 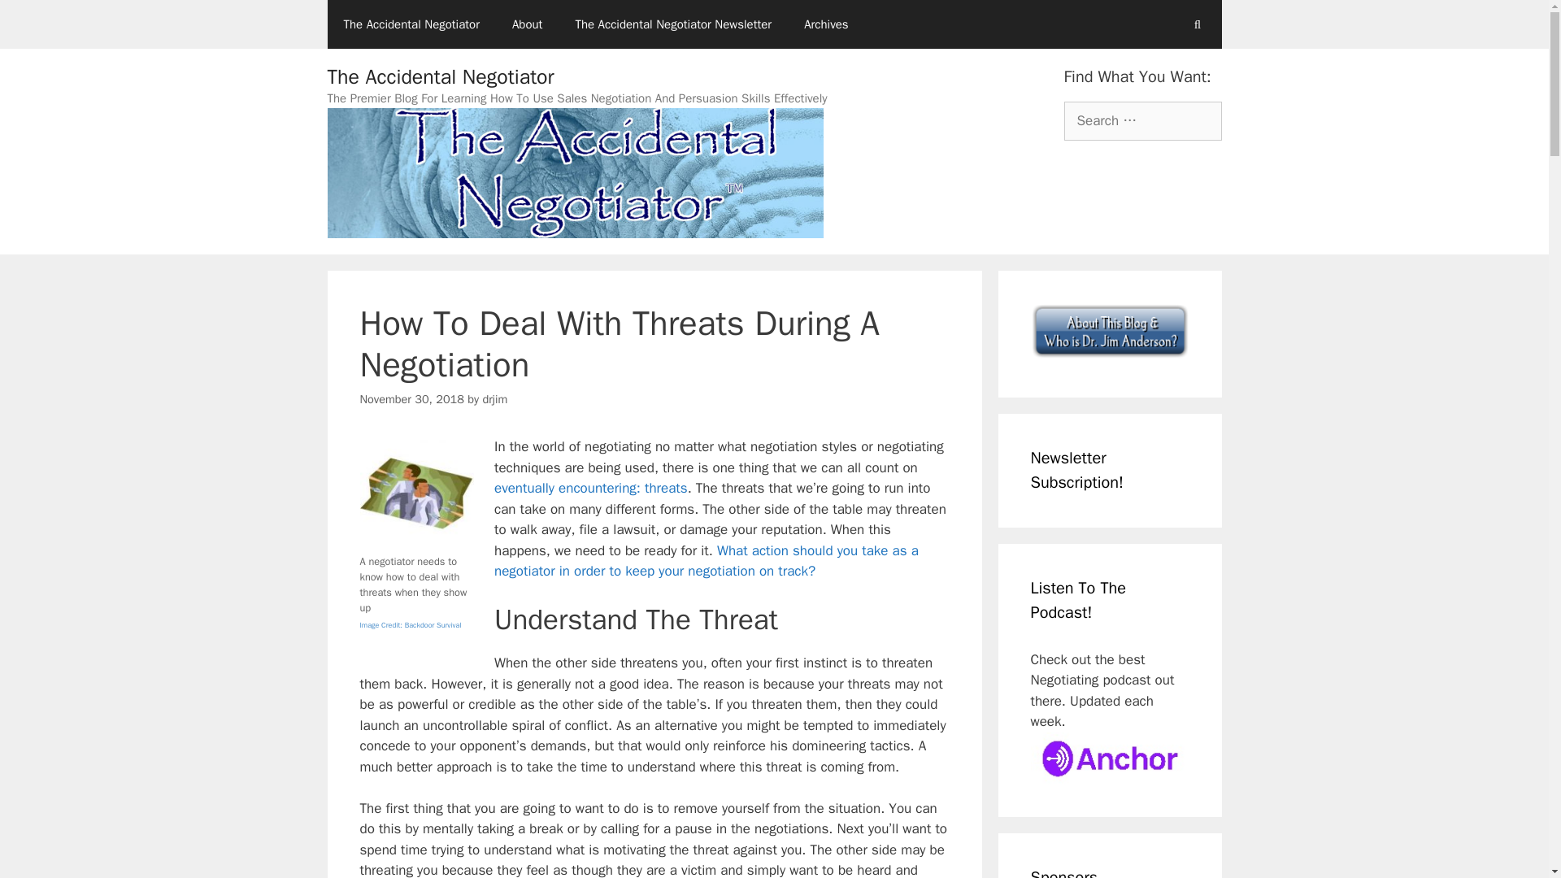 I want to click on Image Credit: Backdoor Survival, so click(x=410, y=624).